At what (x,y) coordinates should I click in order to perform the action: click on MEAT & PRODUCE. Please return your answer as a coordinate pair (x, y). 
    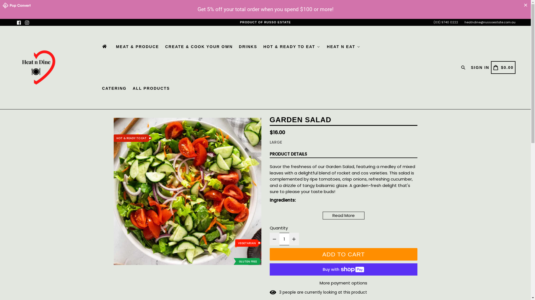
    Looking at the image, I should click on (137, 28).